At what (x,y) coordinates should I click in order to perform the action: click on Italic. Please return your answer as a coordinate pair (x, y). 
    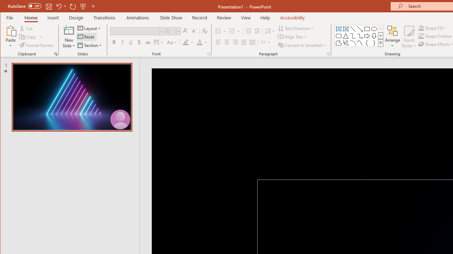
    Looking at the image, I should click on (122, 42).